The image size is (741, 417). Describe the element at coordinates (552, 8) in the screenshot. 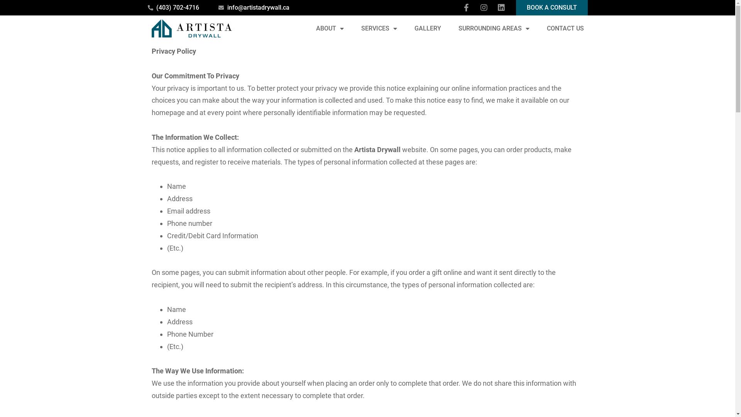

I see `BOOK A CONSULT` at that location.